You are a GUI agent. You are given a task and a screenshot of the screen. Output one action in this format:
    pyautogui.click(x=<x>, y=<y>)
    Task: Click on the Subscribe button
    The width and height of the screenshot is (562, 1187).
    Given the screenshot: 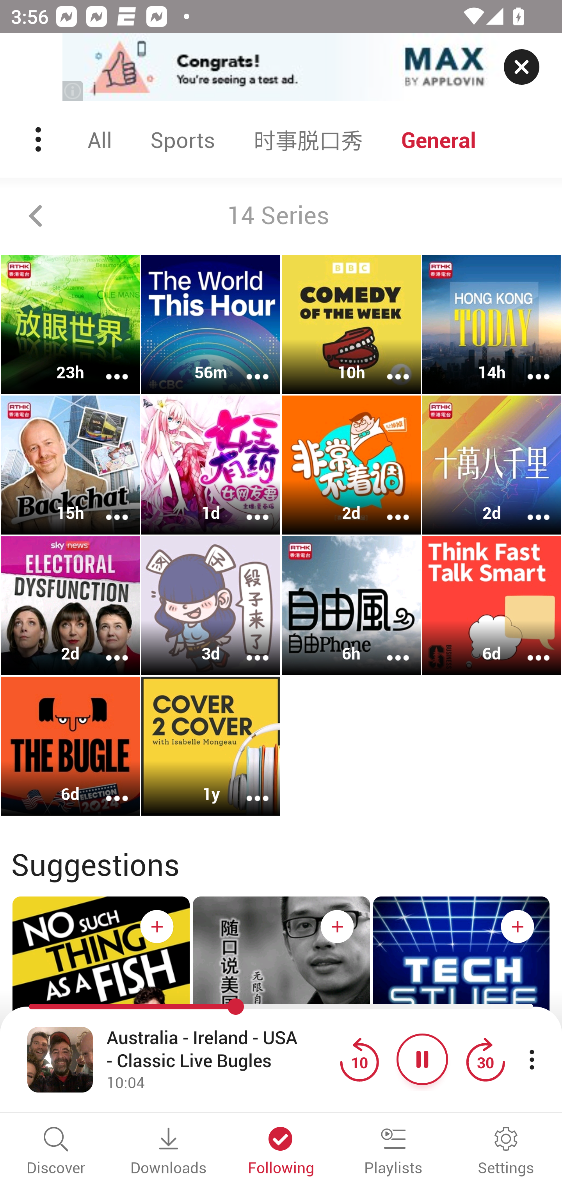 What is the action you would take?
    pyautogui.click(x=157, y=926)
    